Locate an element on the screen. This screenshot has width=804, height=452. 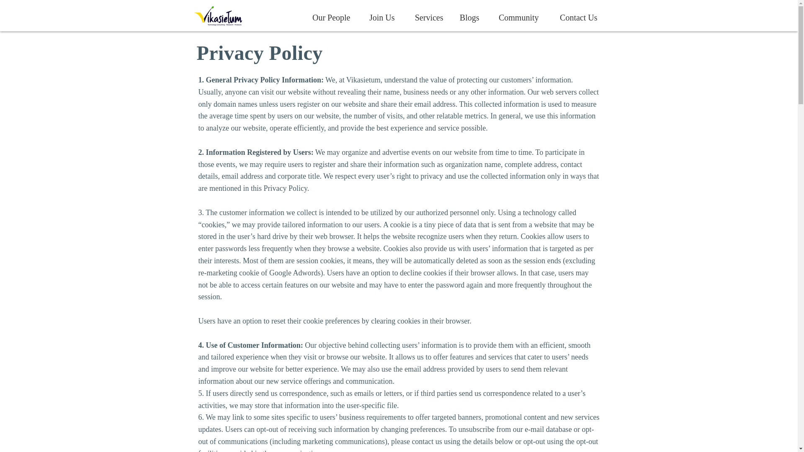
Our People is located at coordinates (327, 17).